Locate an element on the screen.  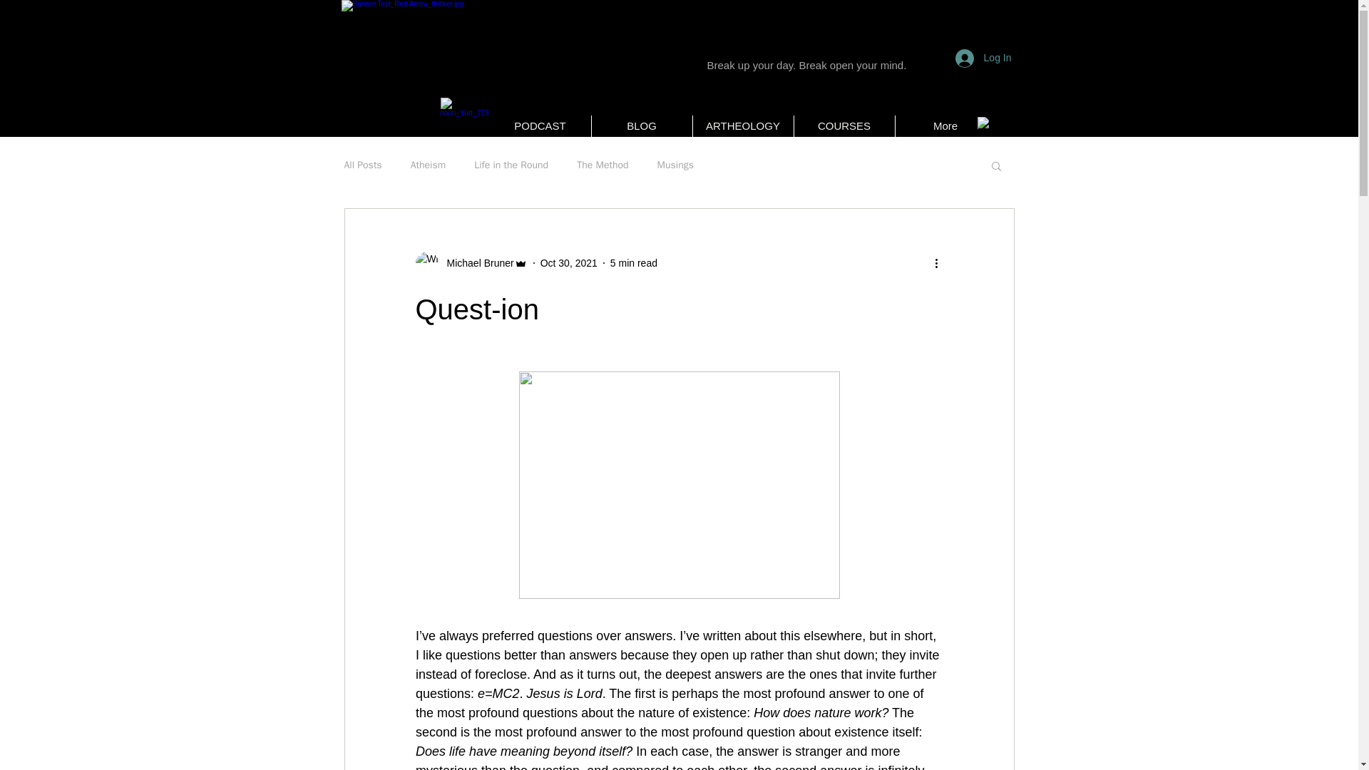
5 min read is located at coordinates (633, 262).